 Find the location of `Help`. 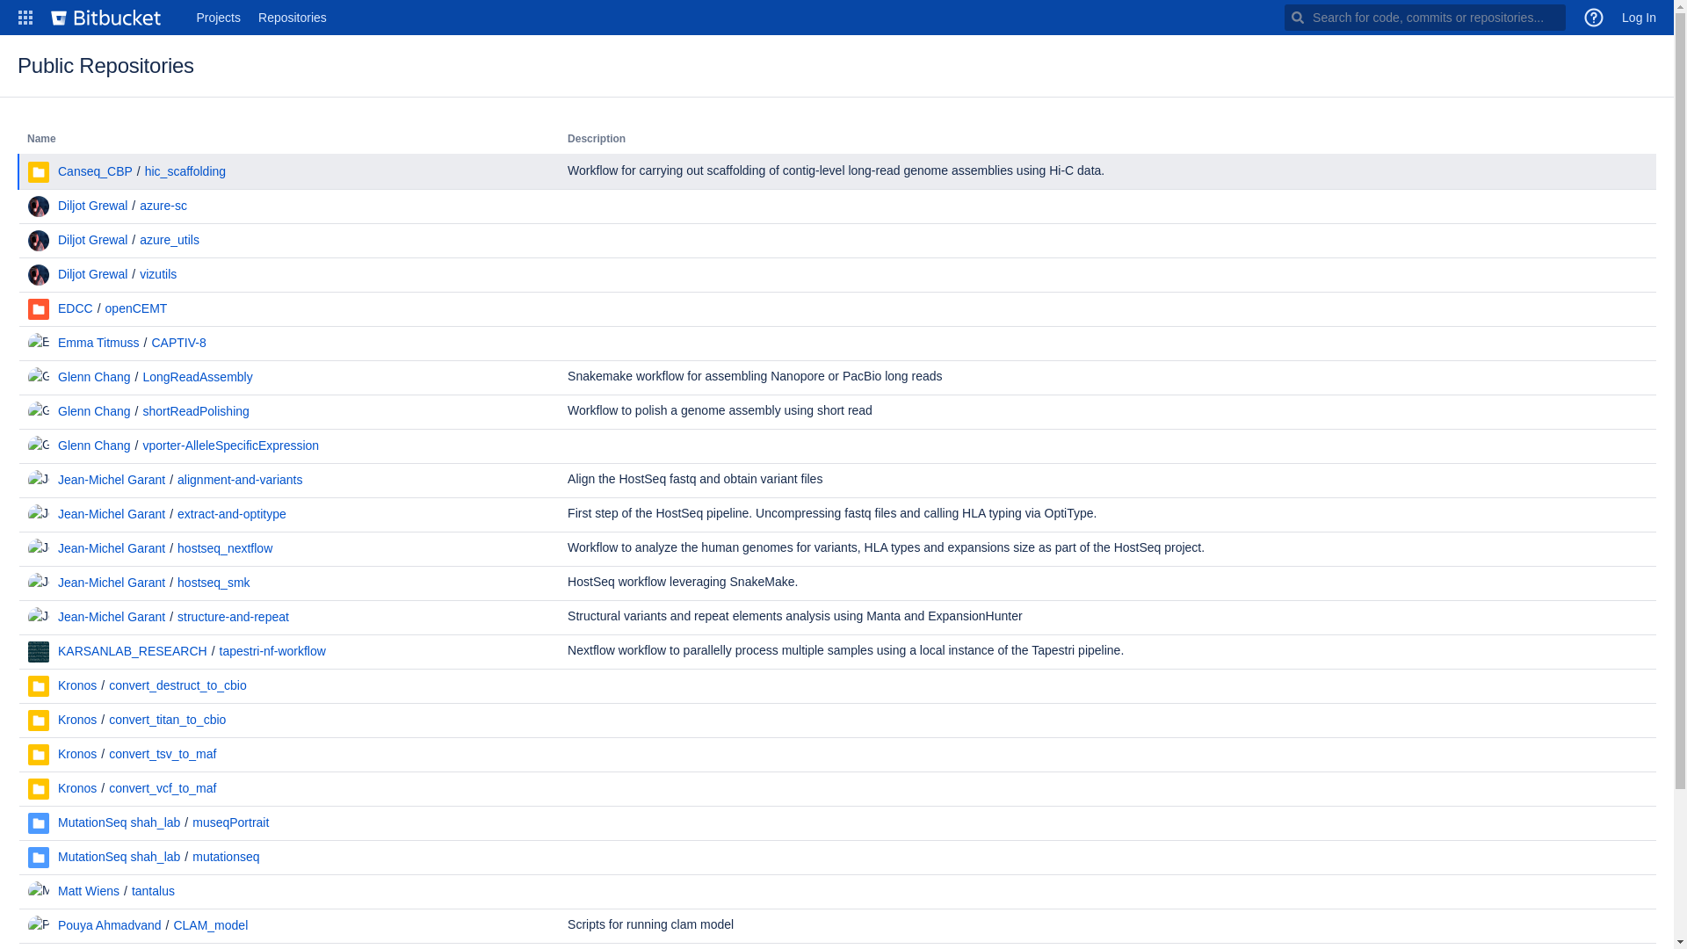

Help is located at coordinates (1594, 18).